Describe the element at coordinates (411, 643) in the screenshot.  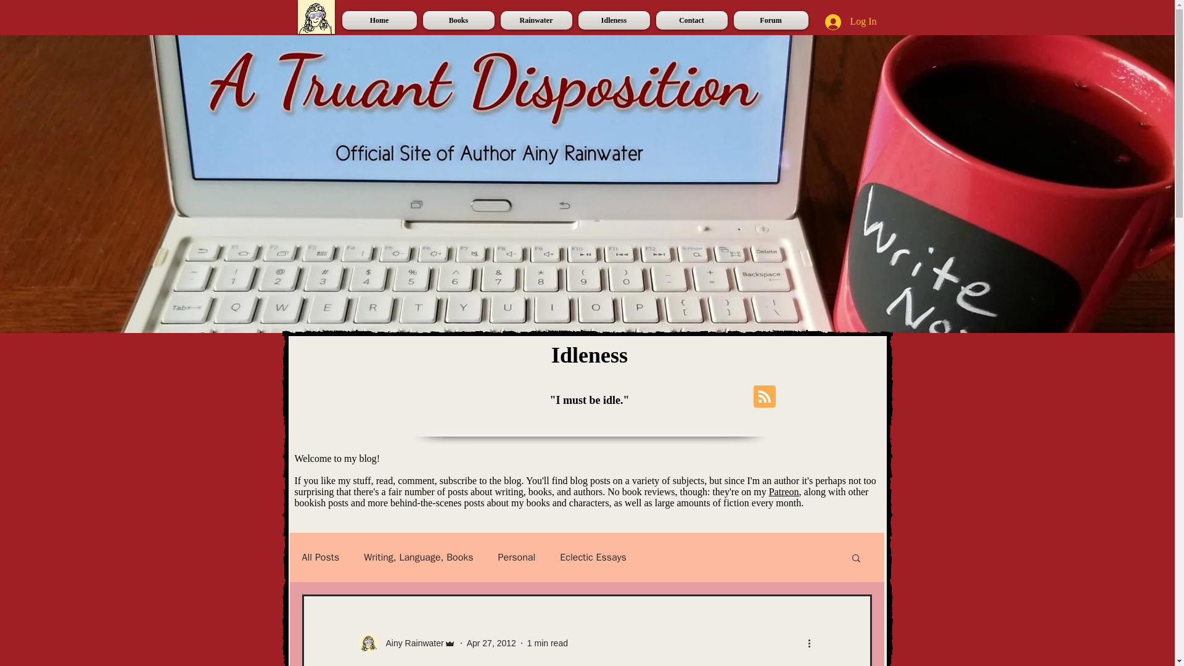
I see `Ainy Rainwater` at that location.